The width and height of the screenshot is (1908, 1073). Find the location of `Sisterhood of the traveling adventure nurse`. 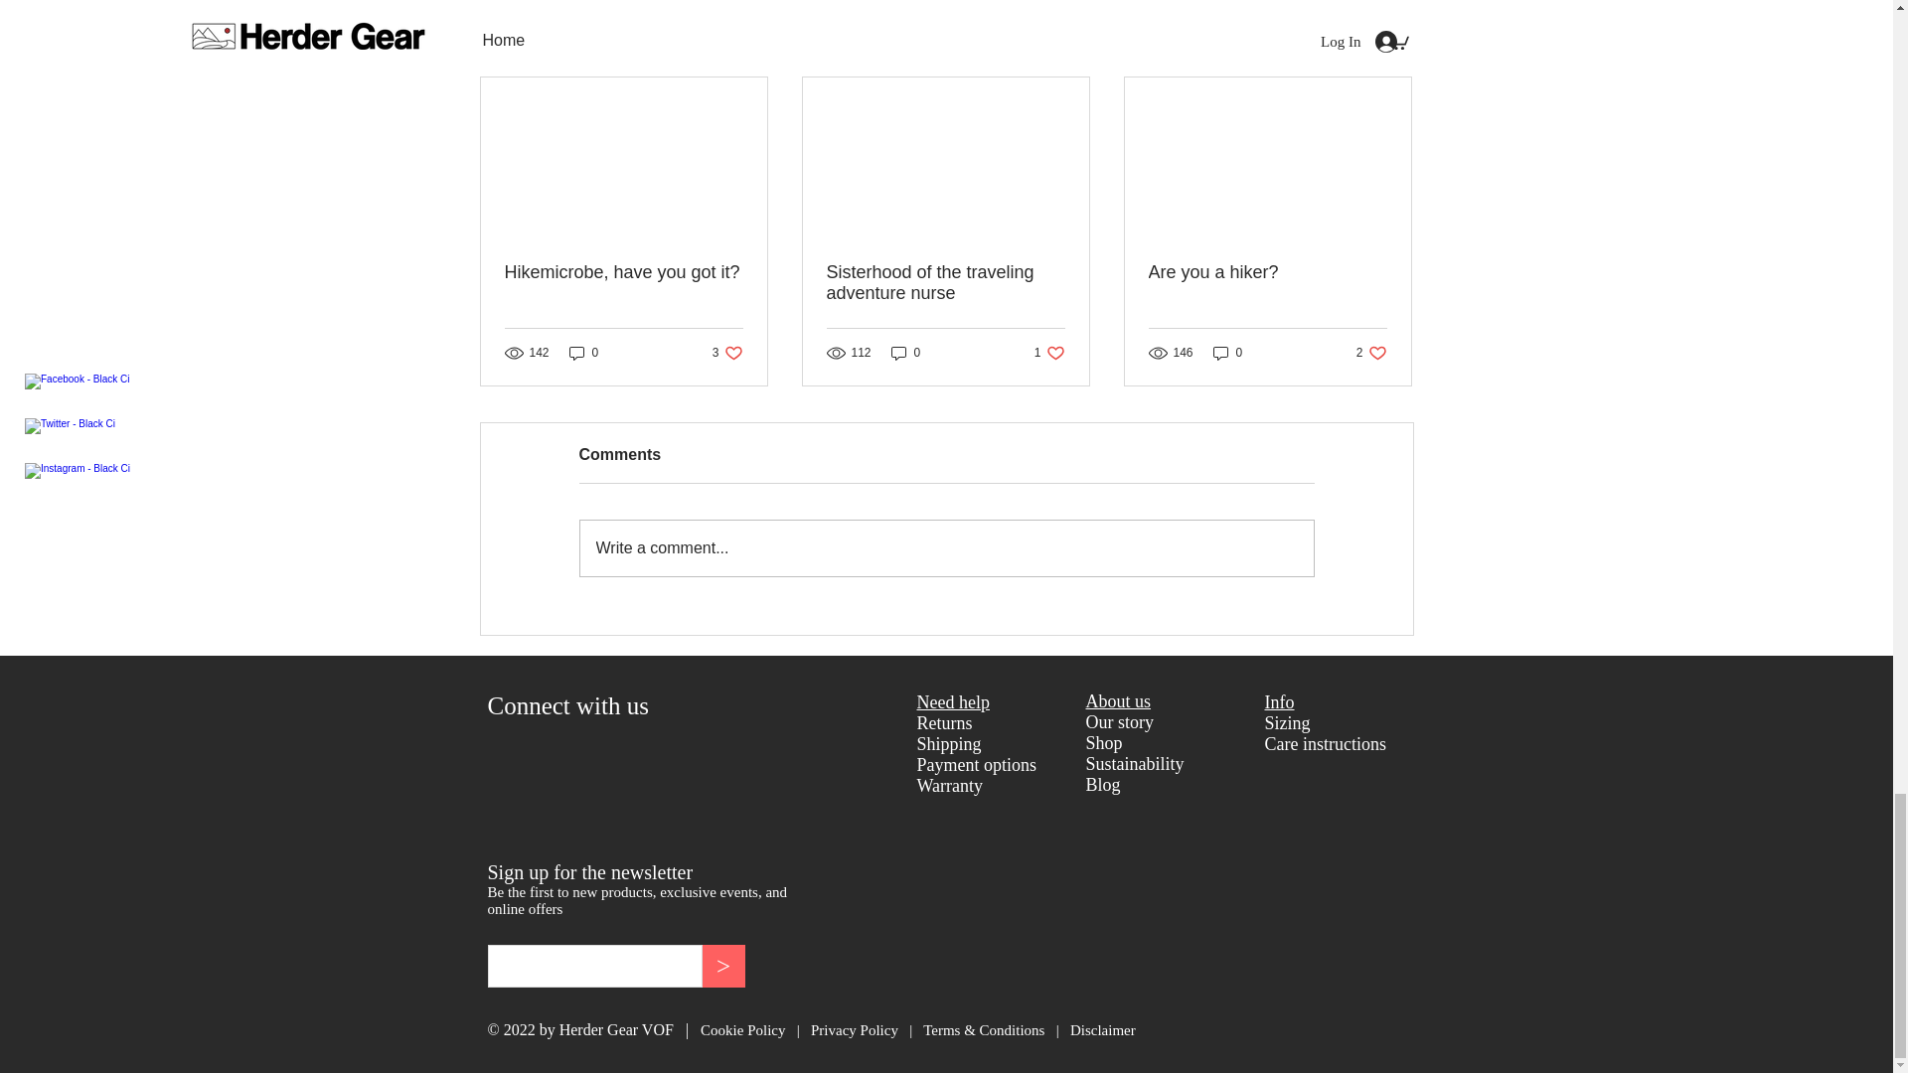

Sisterhood of the traveling adventure nurse is located at coordinates (727, 353).